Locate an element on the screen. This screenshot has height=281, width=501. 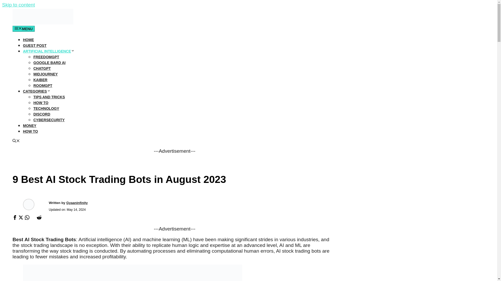
Gyaaninfinity is located at coordinates (77, 203).